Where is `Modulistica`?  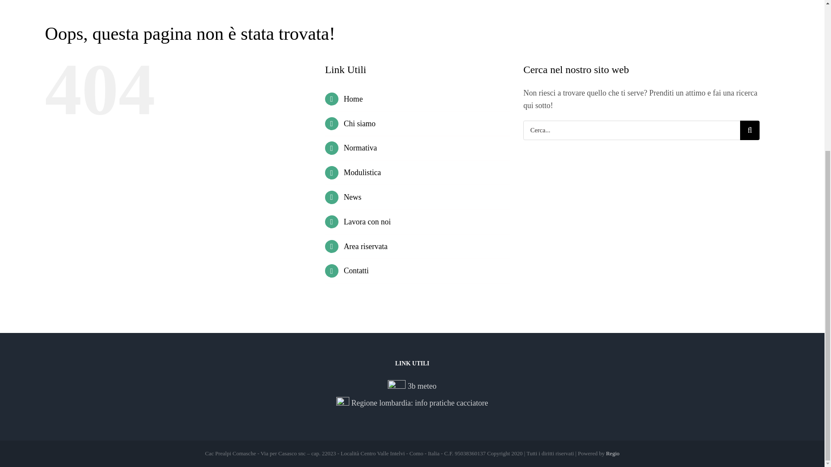
Modulistica is located at coordinates (362, 172).